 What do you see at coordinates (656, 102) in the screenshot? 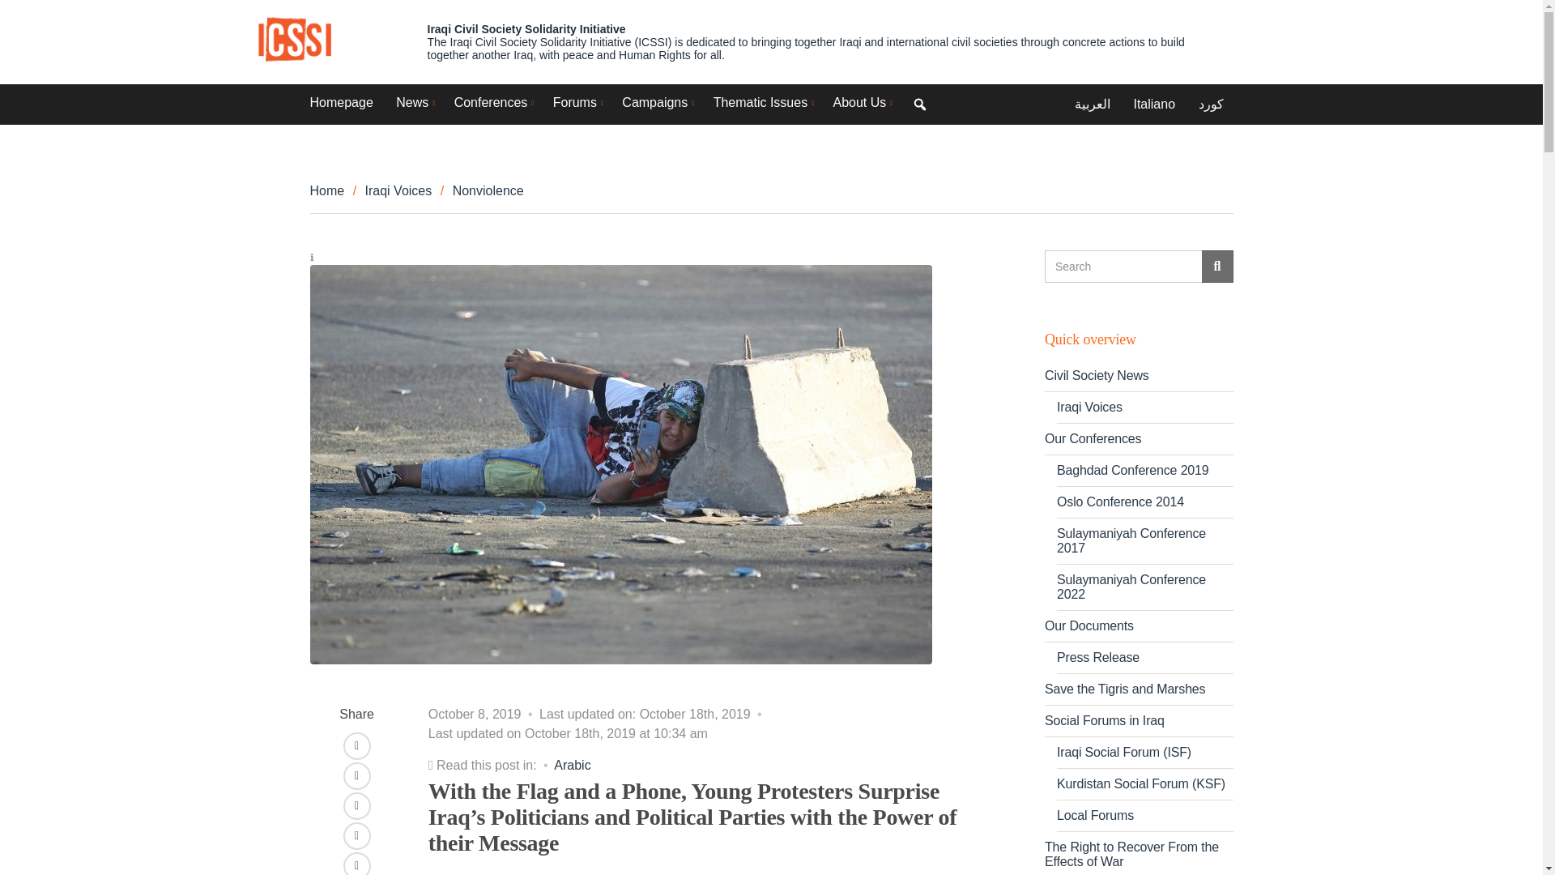
I see `Campaigns` at bounding box center [656, 102].